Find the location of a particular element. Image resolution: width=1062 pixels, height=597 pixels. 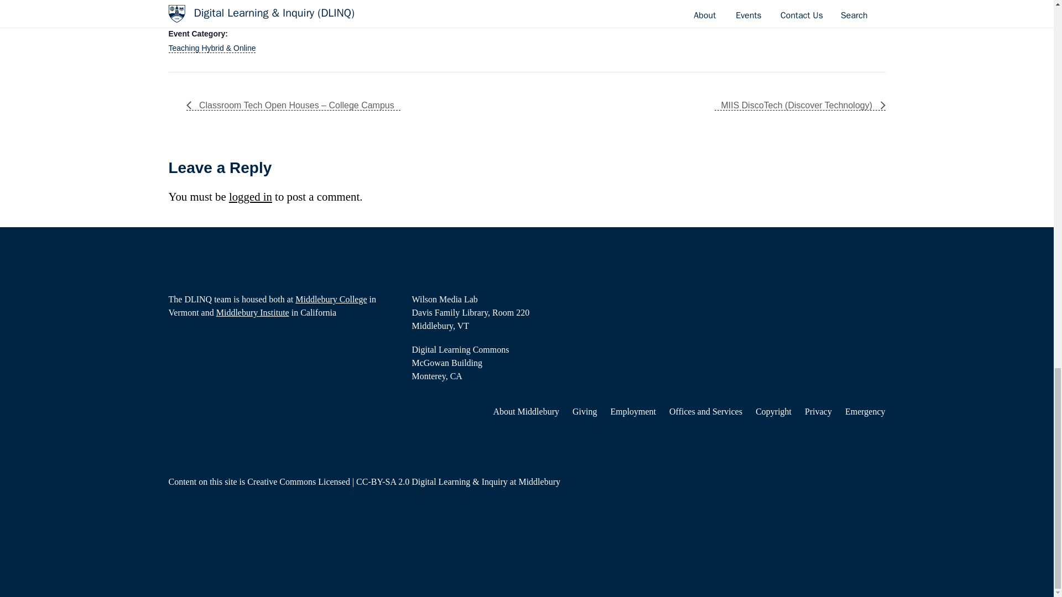

Middlebury Institute is located at coordinates (252, 312).